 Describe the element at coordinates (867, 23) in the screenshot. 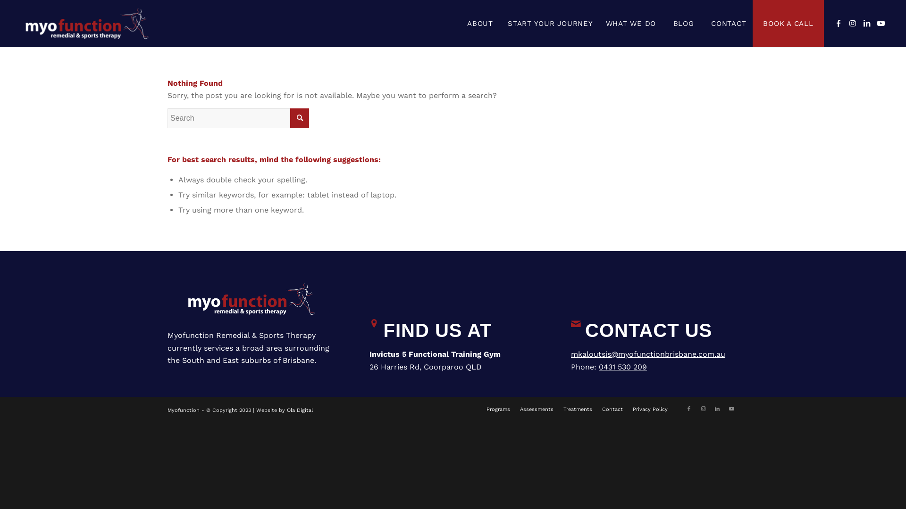

I see `LinkedIn` at that location.